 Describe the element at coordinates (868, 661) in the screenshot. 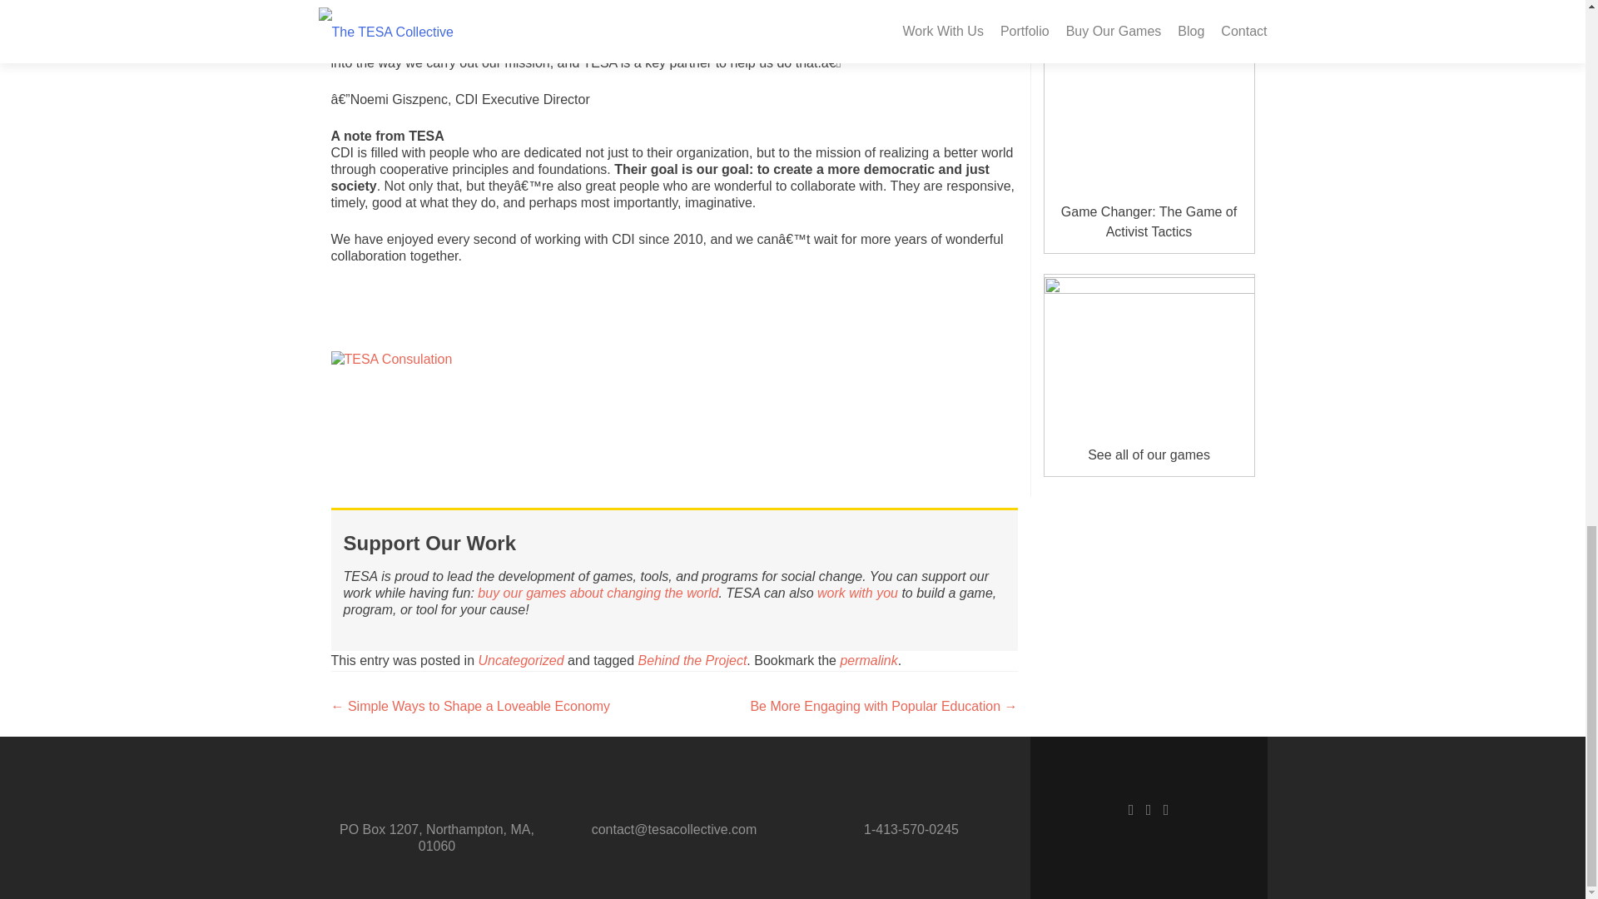

I see `permalink` at that location.